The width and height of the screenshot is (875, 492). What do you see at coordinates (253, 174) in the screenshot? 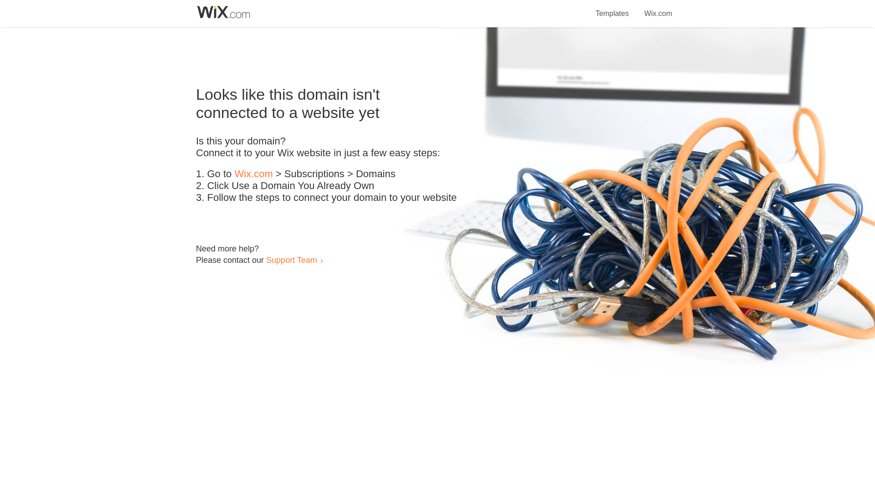
I see `Wix.com` at bounding box center [253, 174].